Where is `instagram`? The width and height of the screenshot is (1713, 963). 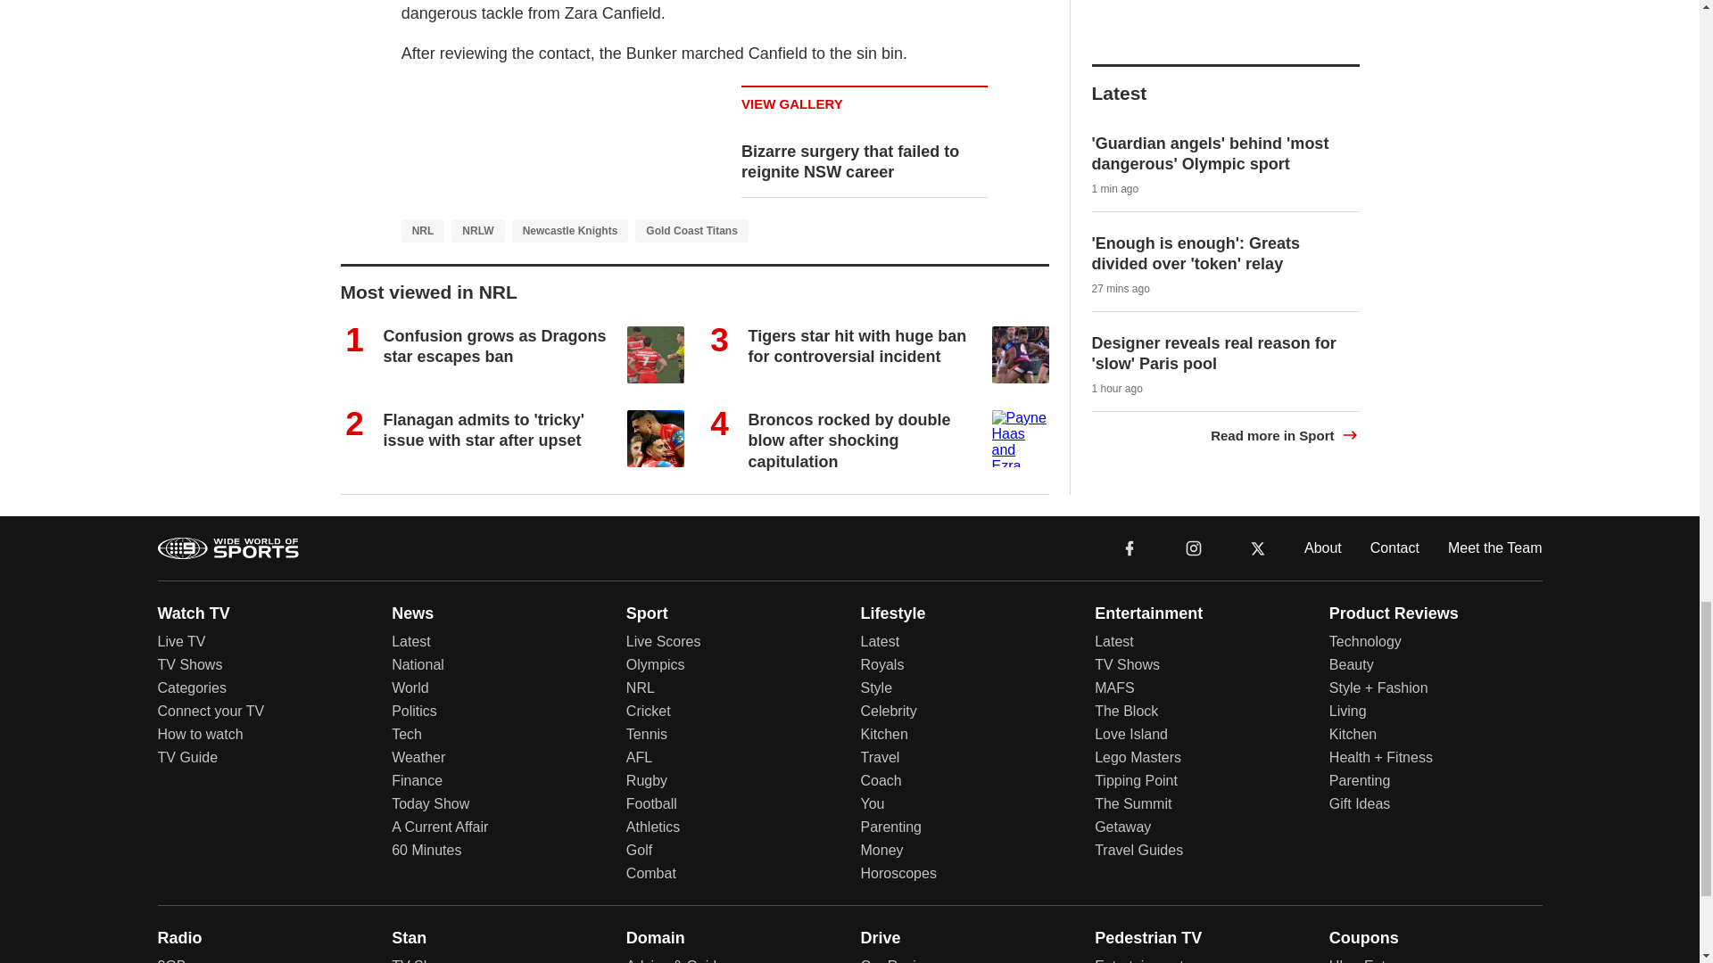 instagram is located at coordinates (1193, 547).